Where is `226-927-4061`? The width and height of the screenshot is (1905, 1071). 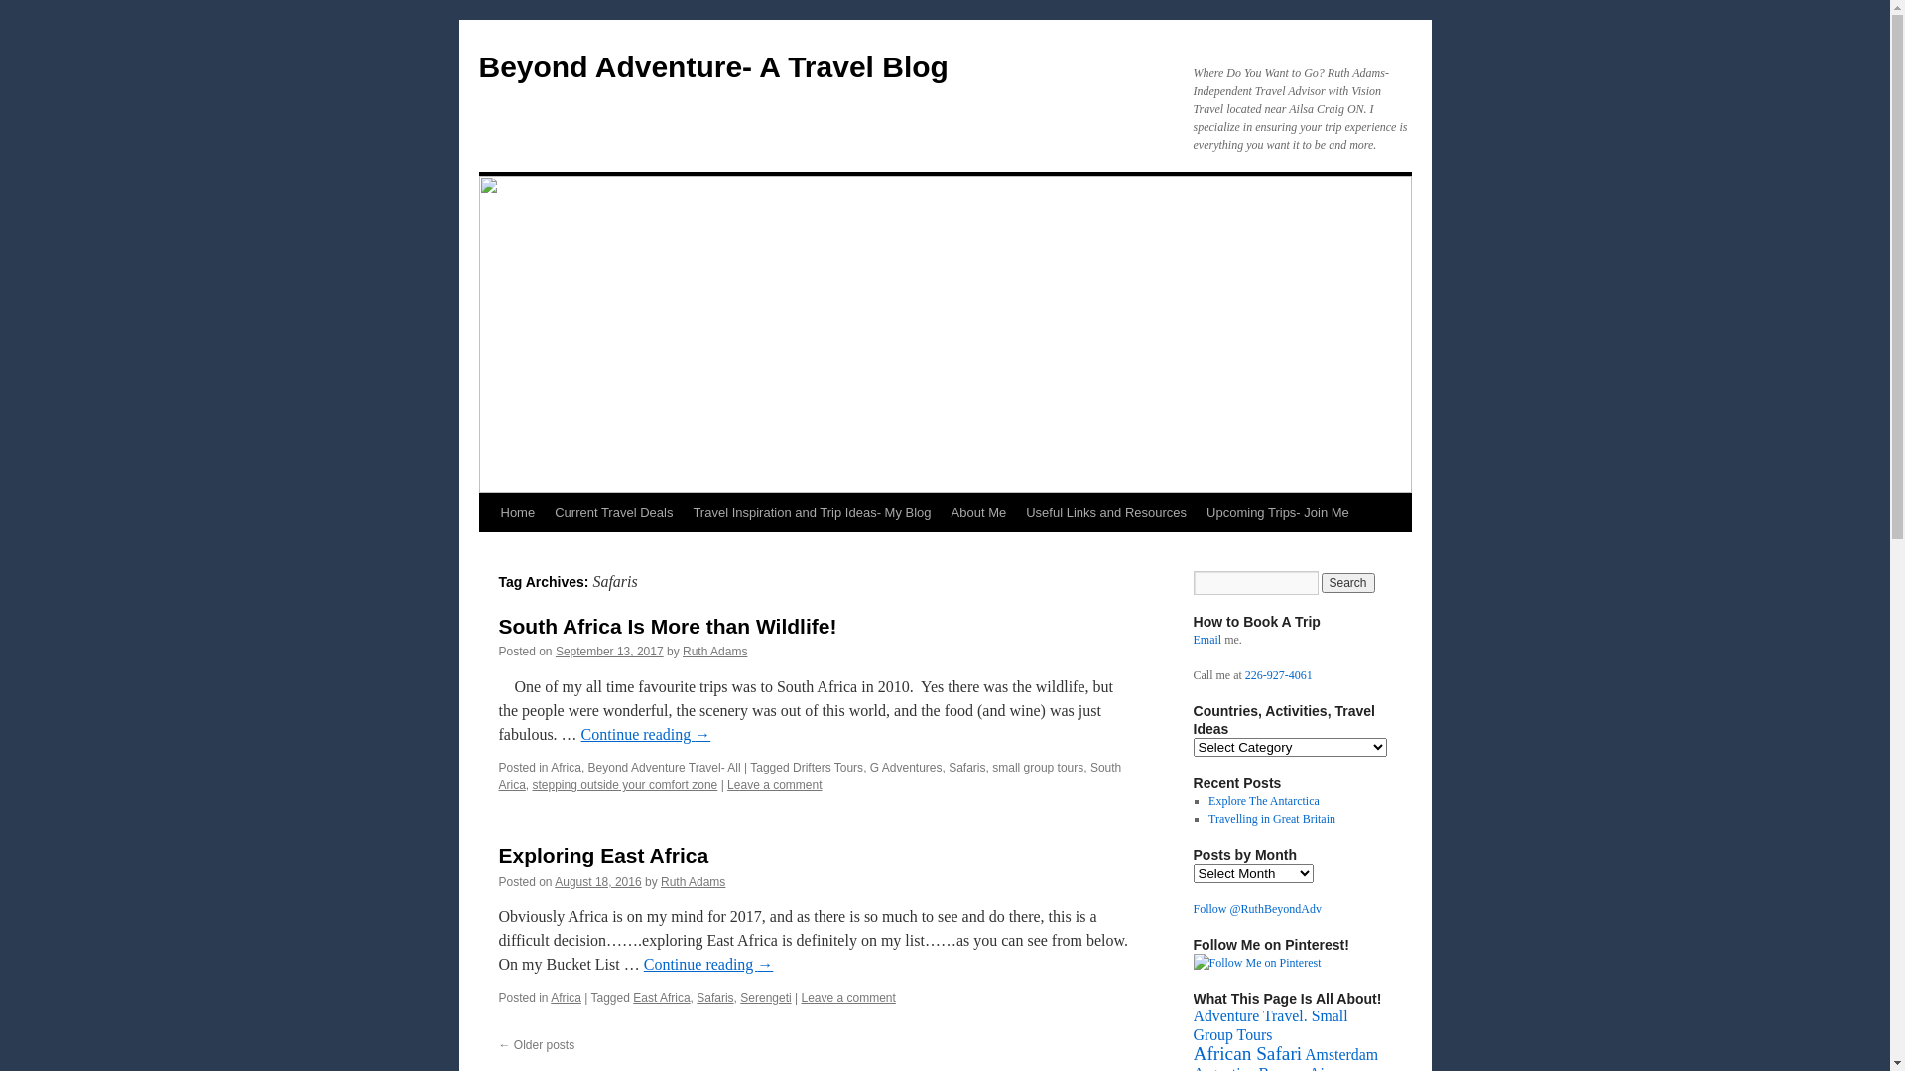
226-927-4061 is located at coordinates (1279, 675).